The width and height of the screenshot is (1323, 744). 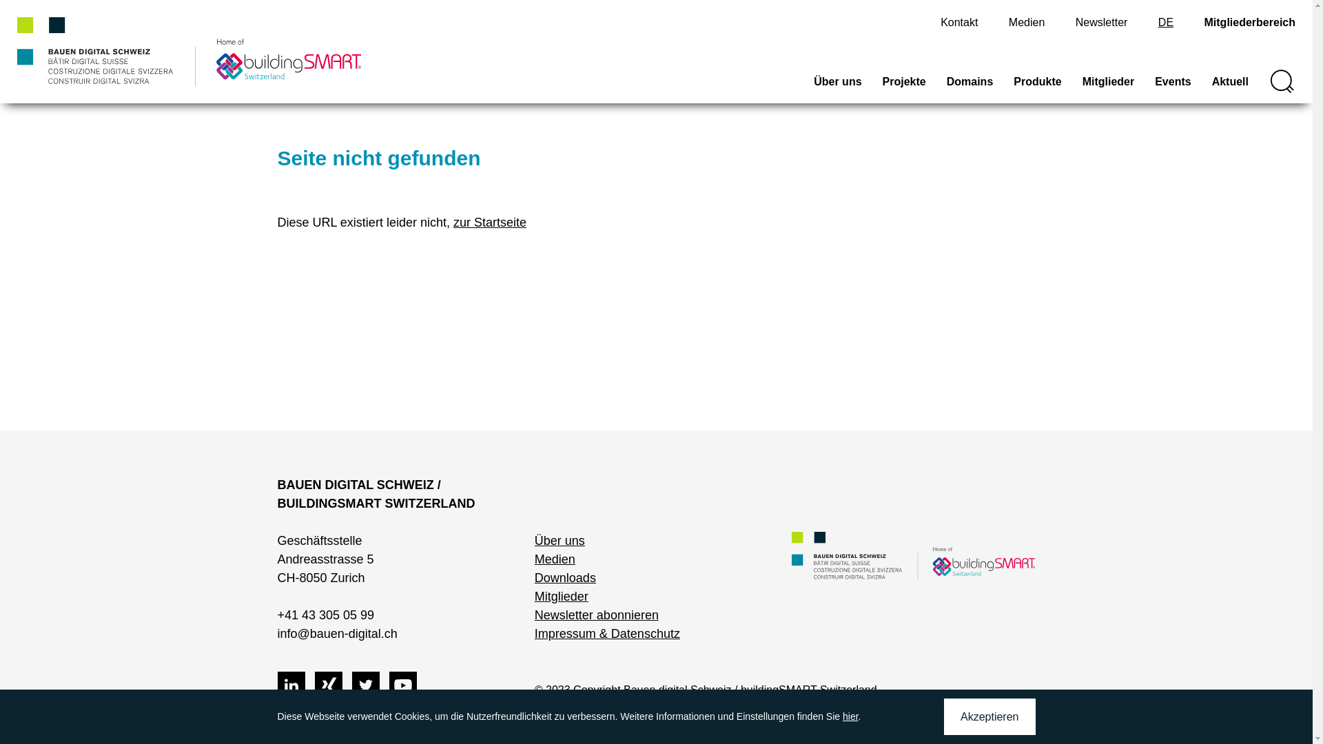 What do you see at coordinates (1038, 88) in the screenshot?
I see `Produkte` at bounding box center [1038, 88].